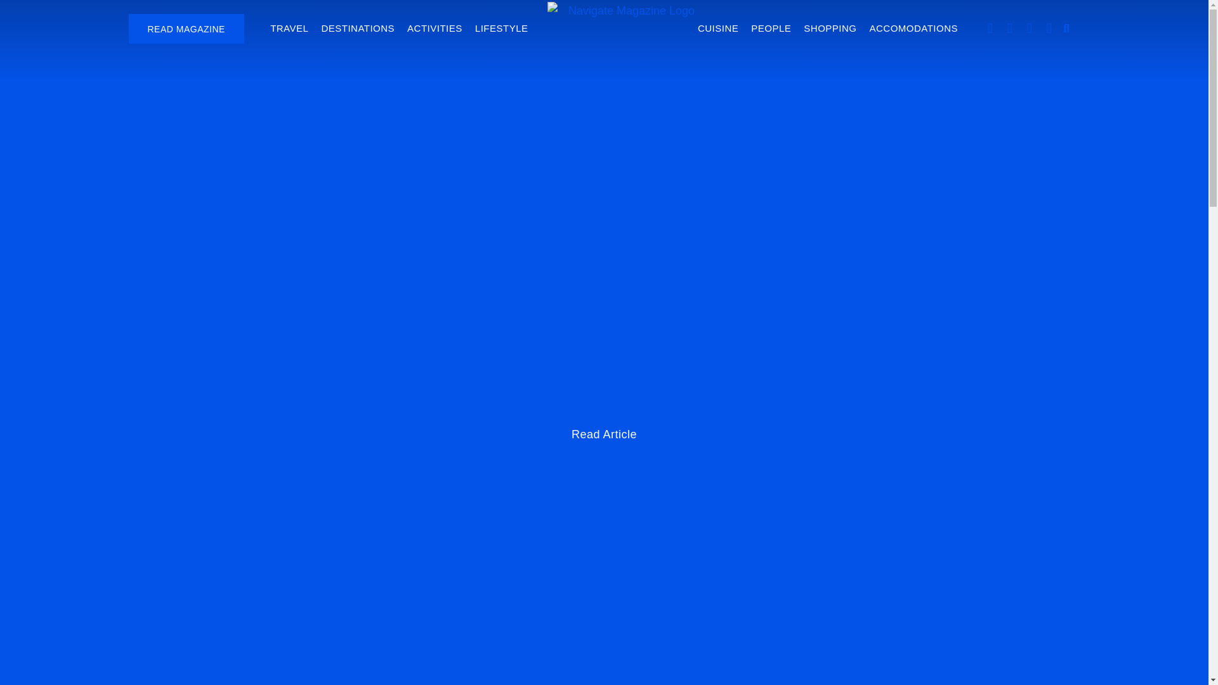 Image resolution: width=1218 pixels, height=685 pixels. What do you see at coordinates (358, 28) in the screenshot?
I see `DESTINATIONS` at bounding box center [358, 28].